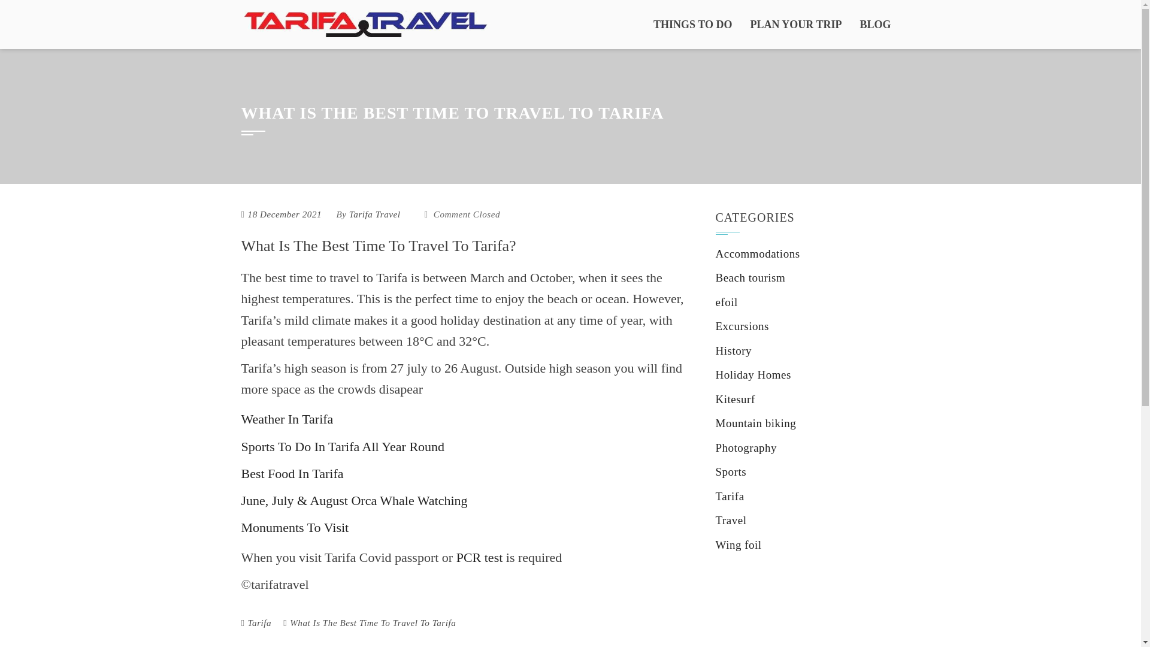 This screenshot has height=647, width=1150. What do you see at coordinates (750, 277) in the screenshot?
I see `Beach tourism` at bounding box center [750, 277].